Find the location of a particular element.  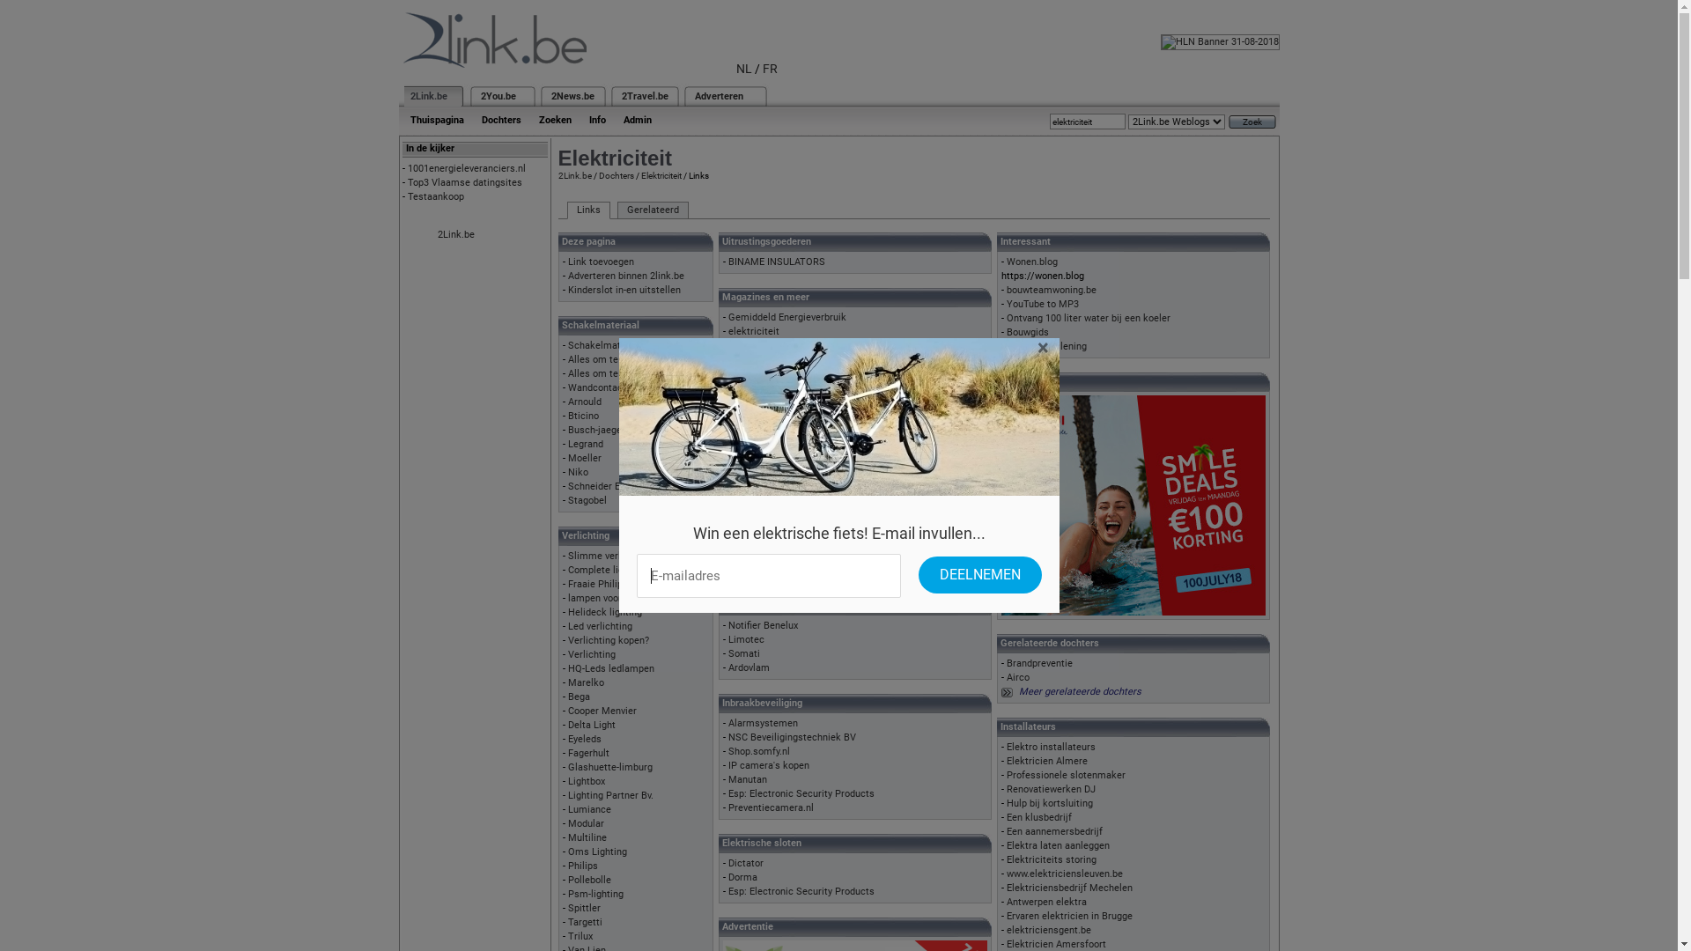

Meer gerelateerde dochters is located at coordinates (1080, 692).